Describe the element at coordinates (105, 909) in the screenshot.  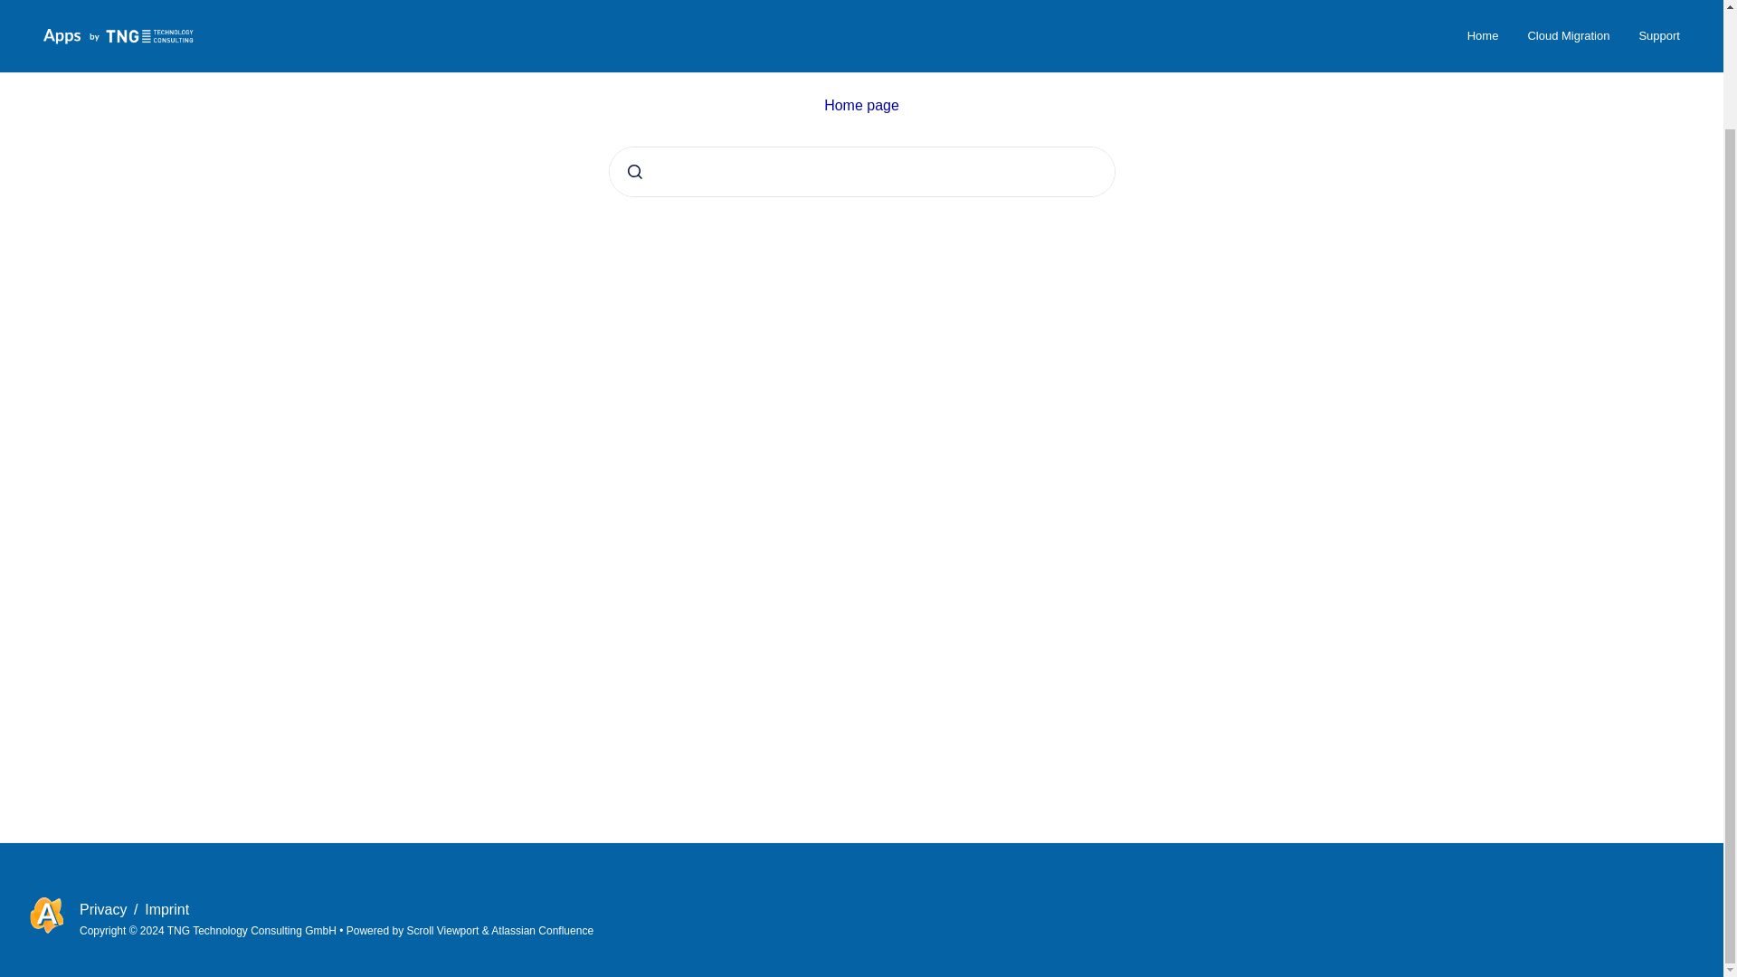
I see `Privacy` at that location.